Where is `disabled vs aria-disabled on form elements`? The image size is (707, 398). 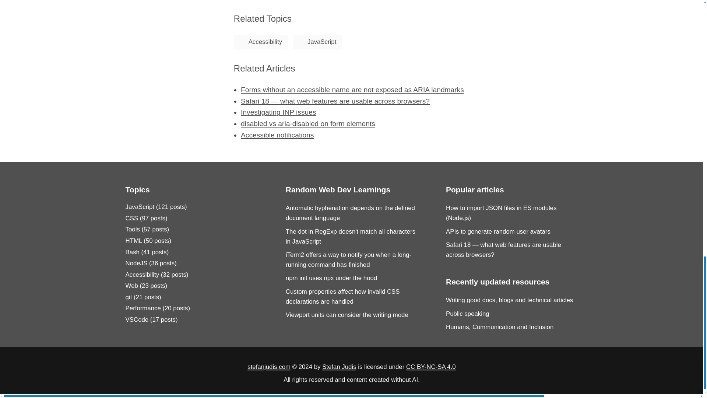 disabled vs aria-disabled on form elements is located at coordinates (308, 123).